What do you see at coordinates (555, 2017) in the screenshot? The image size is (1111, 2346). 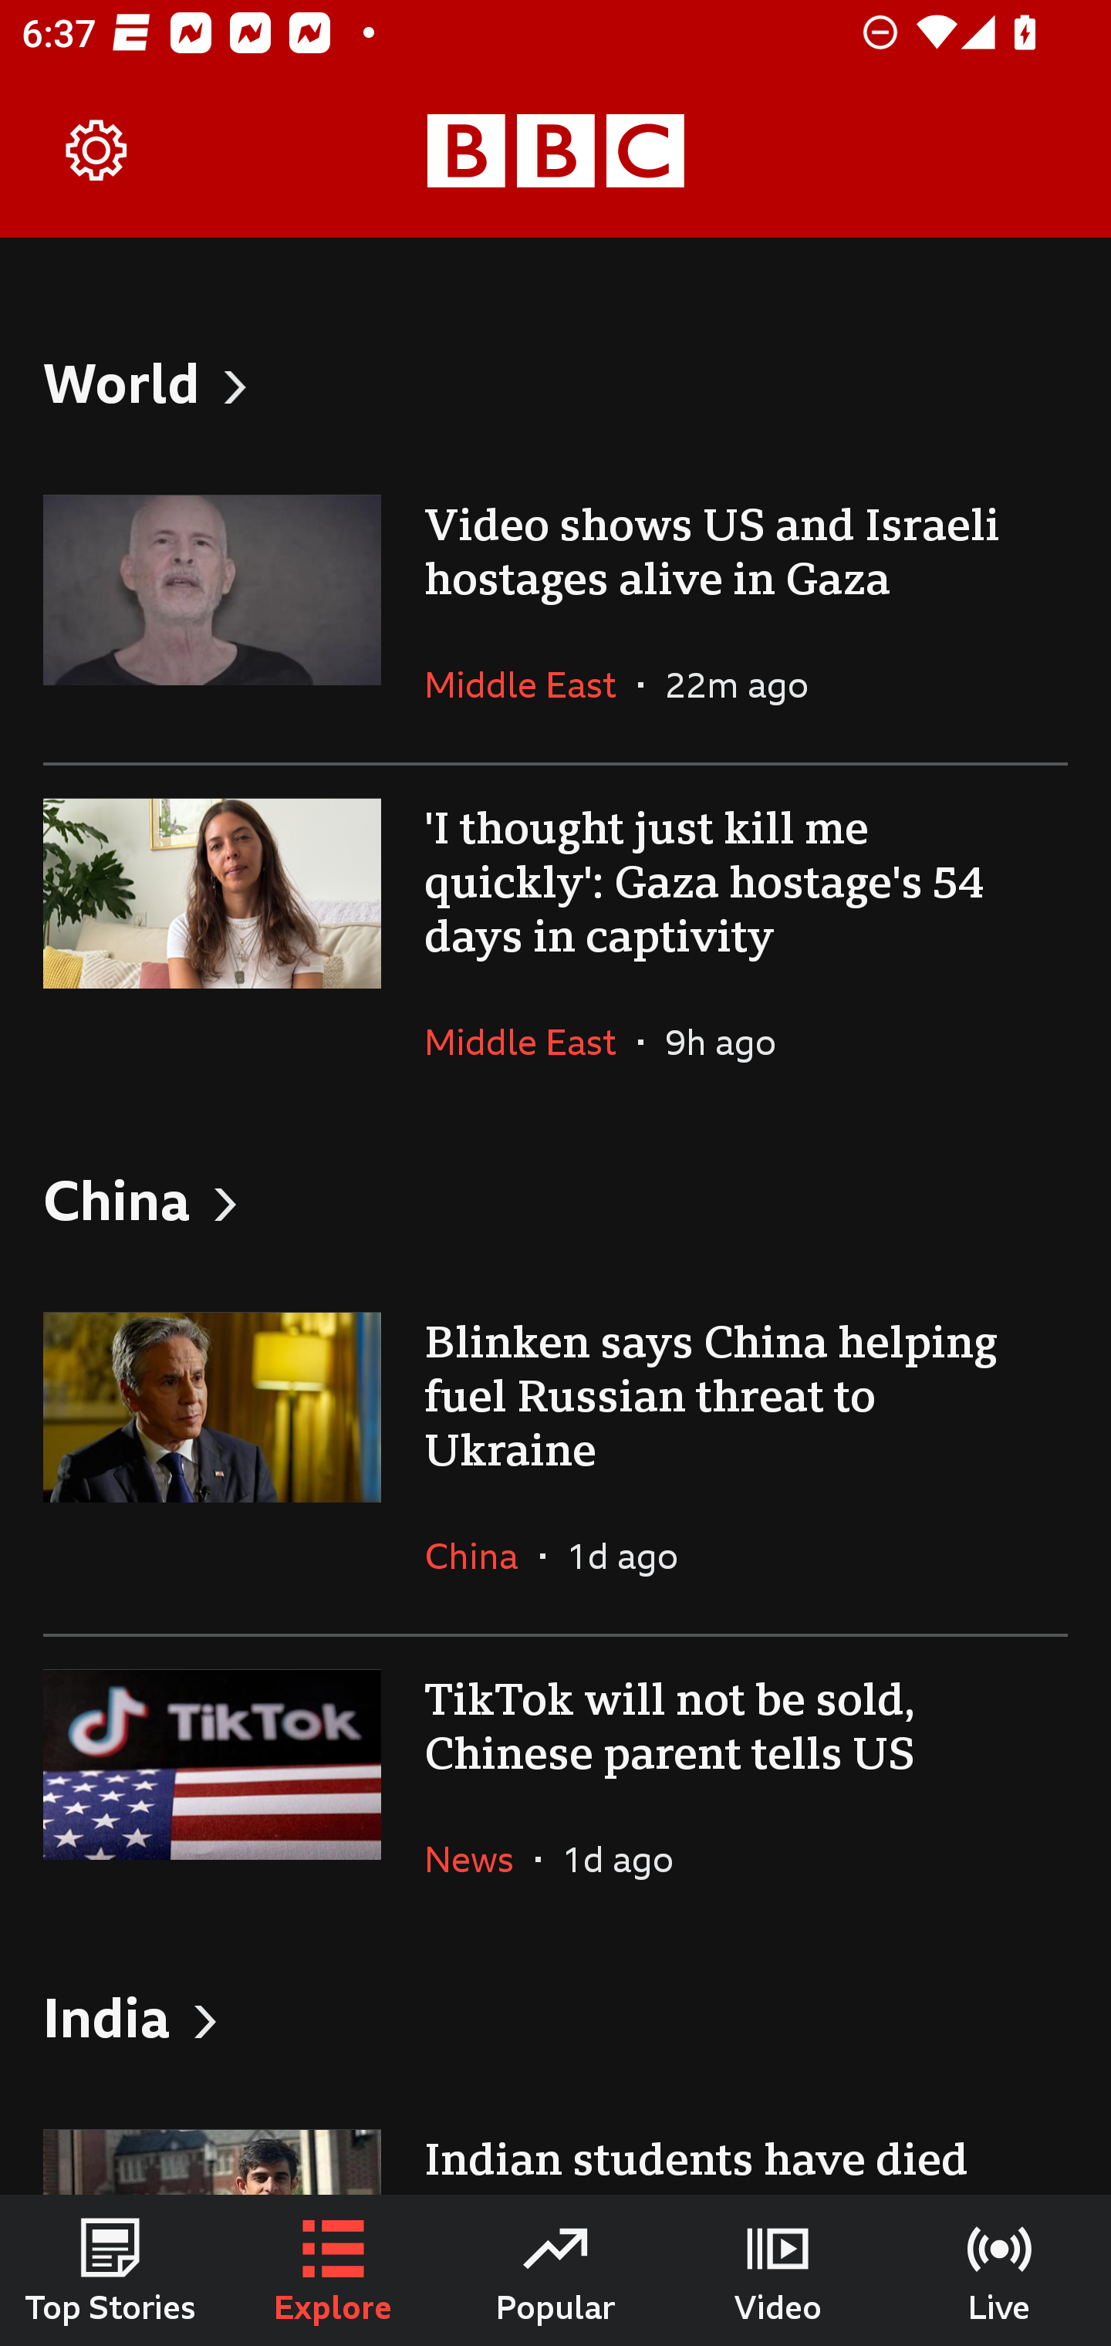 I see `India, Heading India   ` at bounding box center [555, 2017].